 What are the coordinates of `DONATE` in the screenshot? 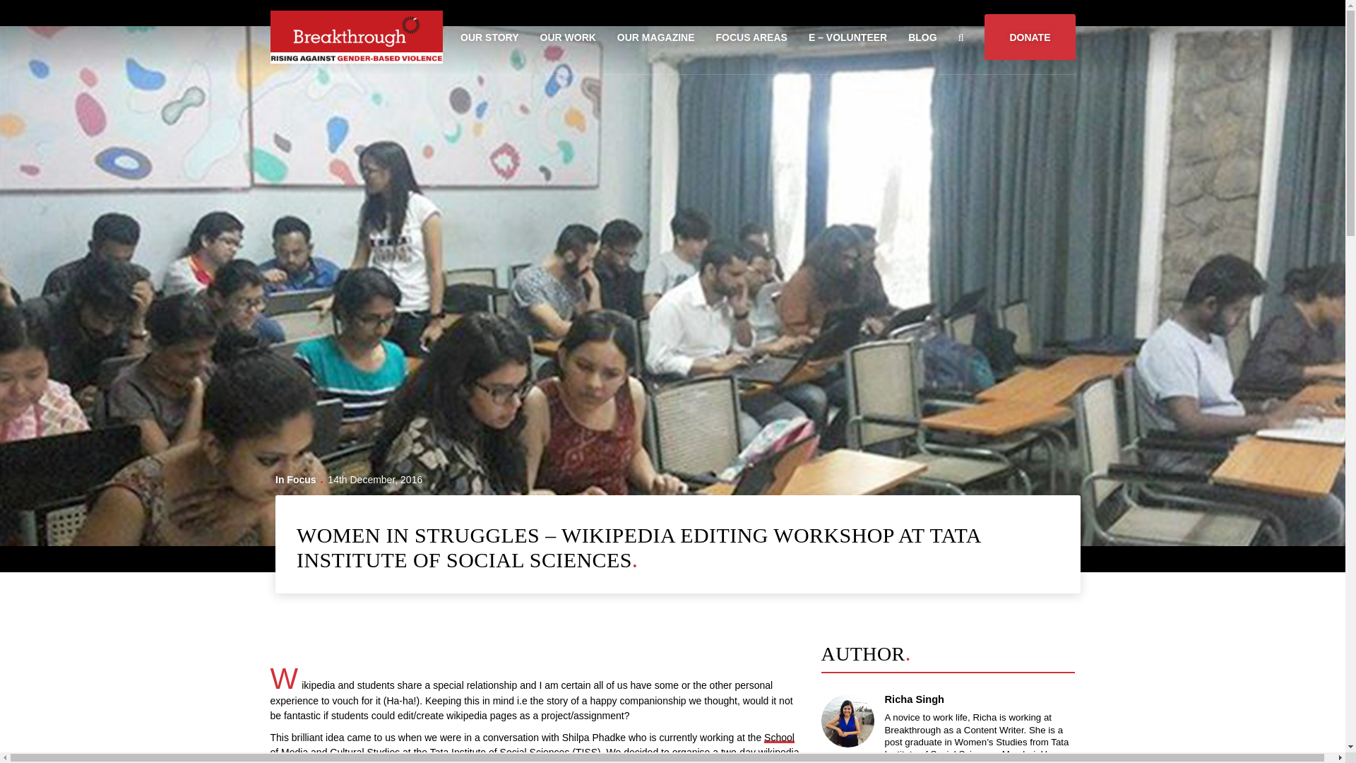 It's located at (1030, 37).